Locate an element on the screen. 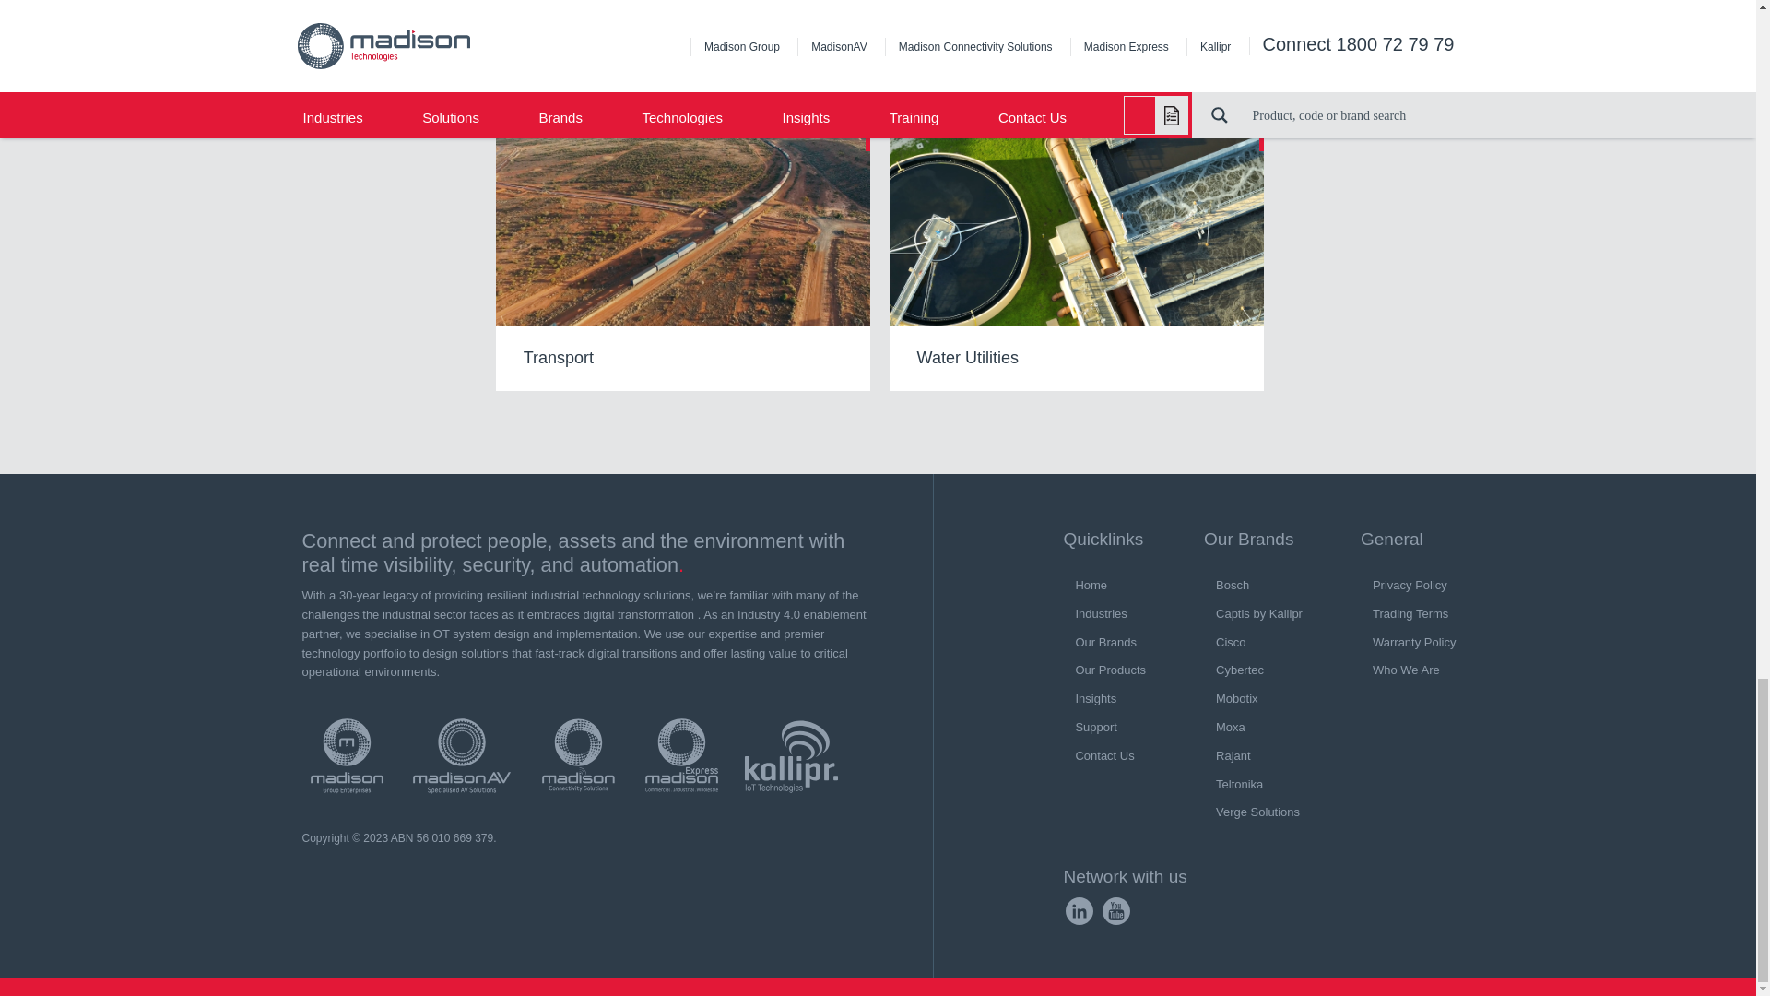 Image resolution: width=1770 pixels, height=996 pixels. Transport is located at coordinates (682, 253).